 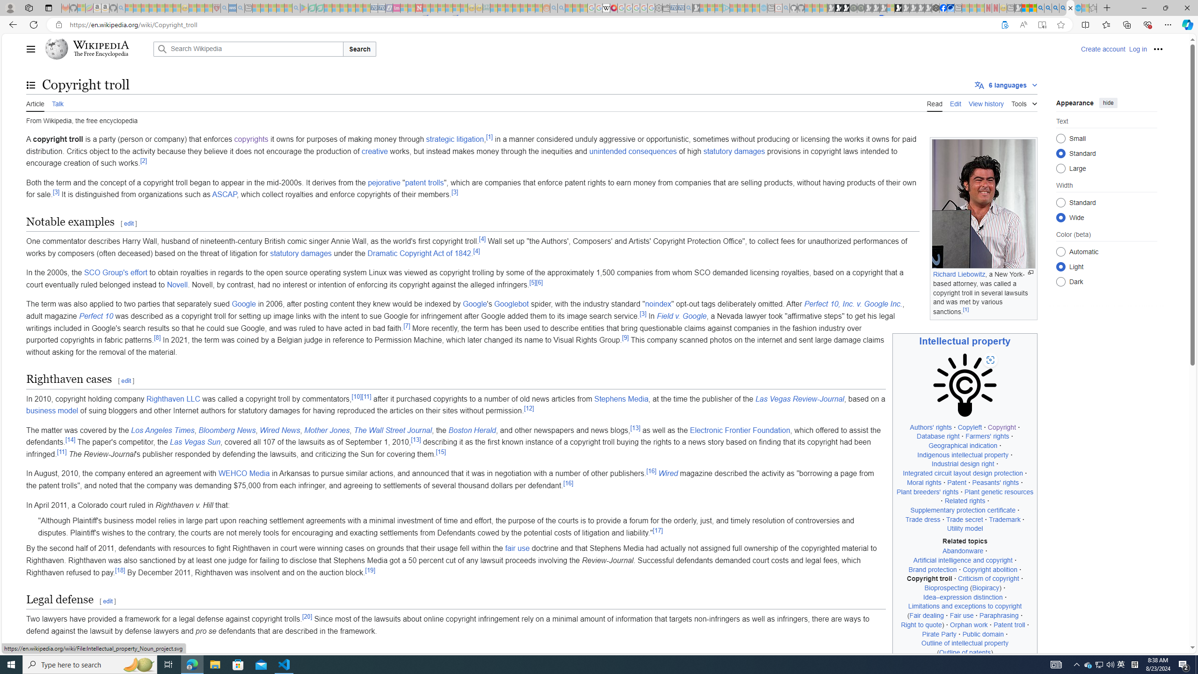 What do you see at coordinates (1001, 427) in the screenshot?
I see `Copyright` at bounding box center [1001, 427].